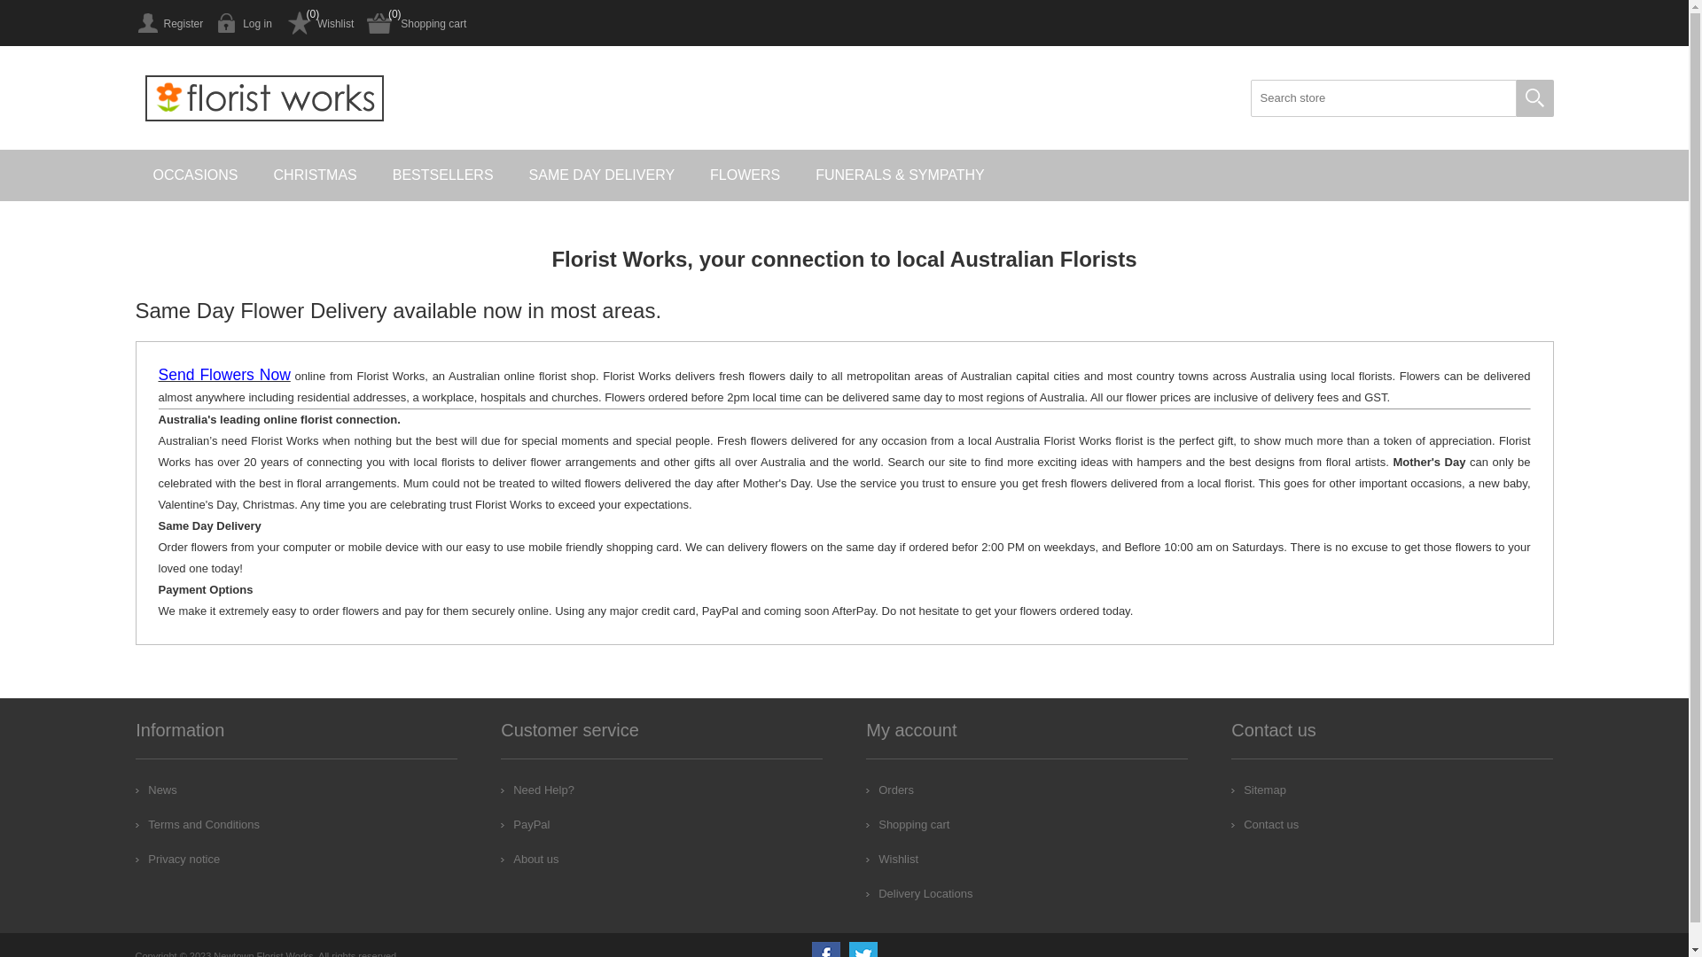  I want to click on OCCASIONS, so click(195, 175).